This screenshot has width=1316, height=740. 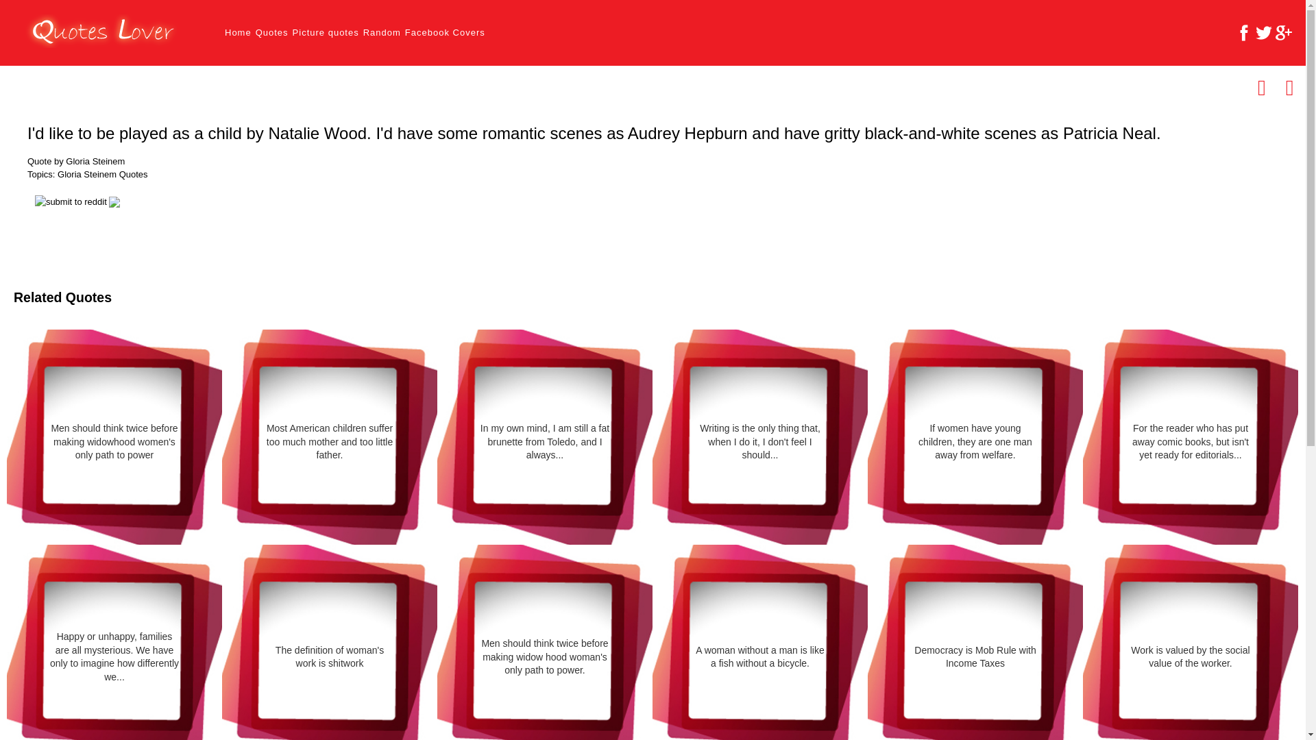 I want to click on Facebook, so click(x=1243, y=33).